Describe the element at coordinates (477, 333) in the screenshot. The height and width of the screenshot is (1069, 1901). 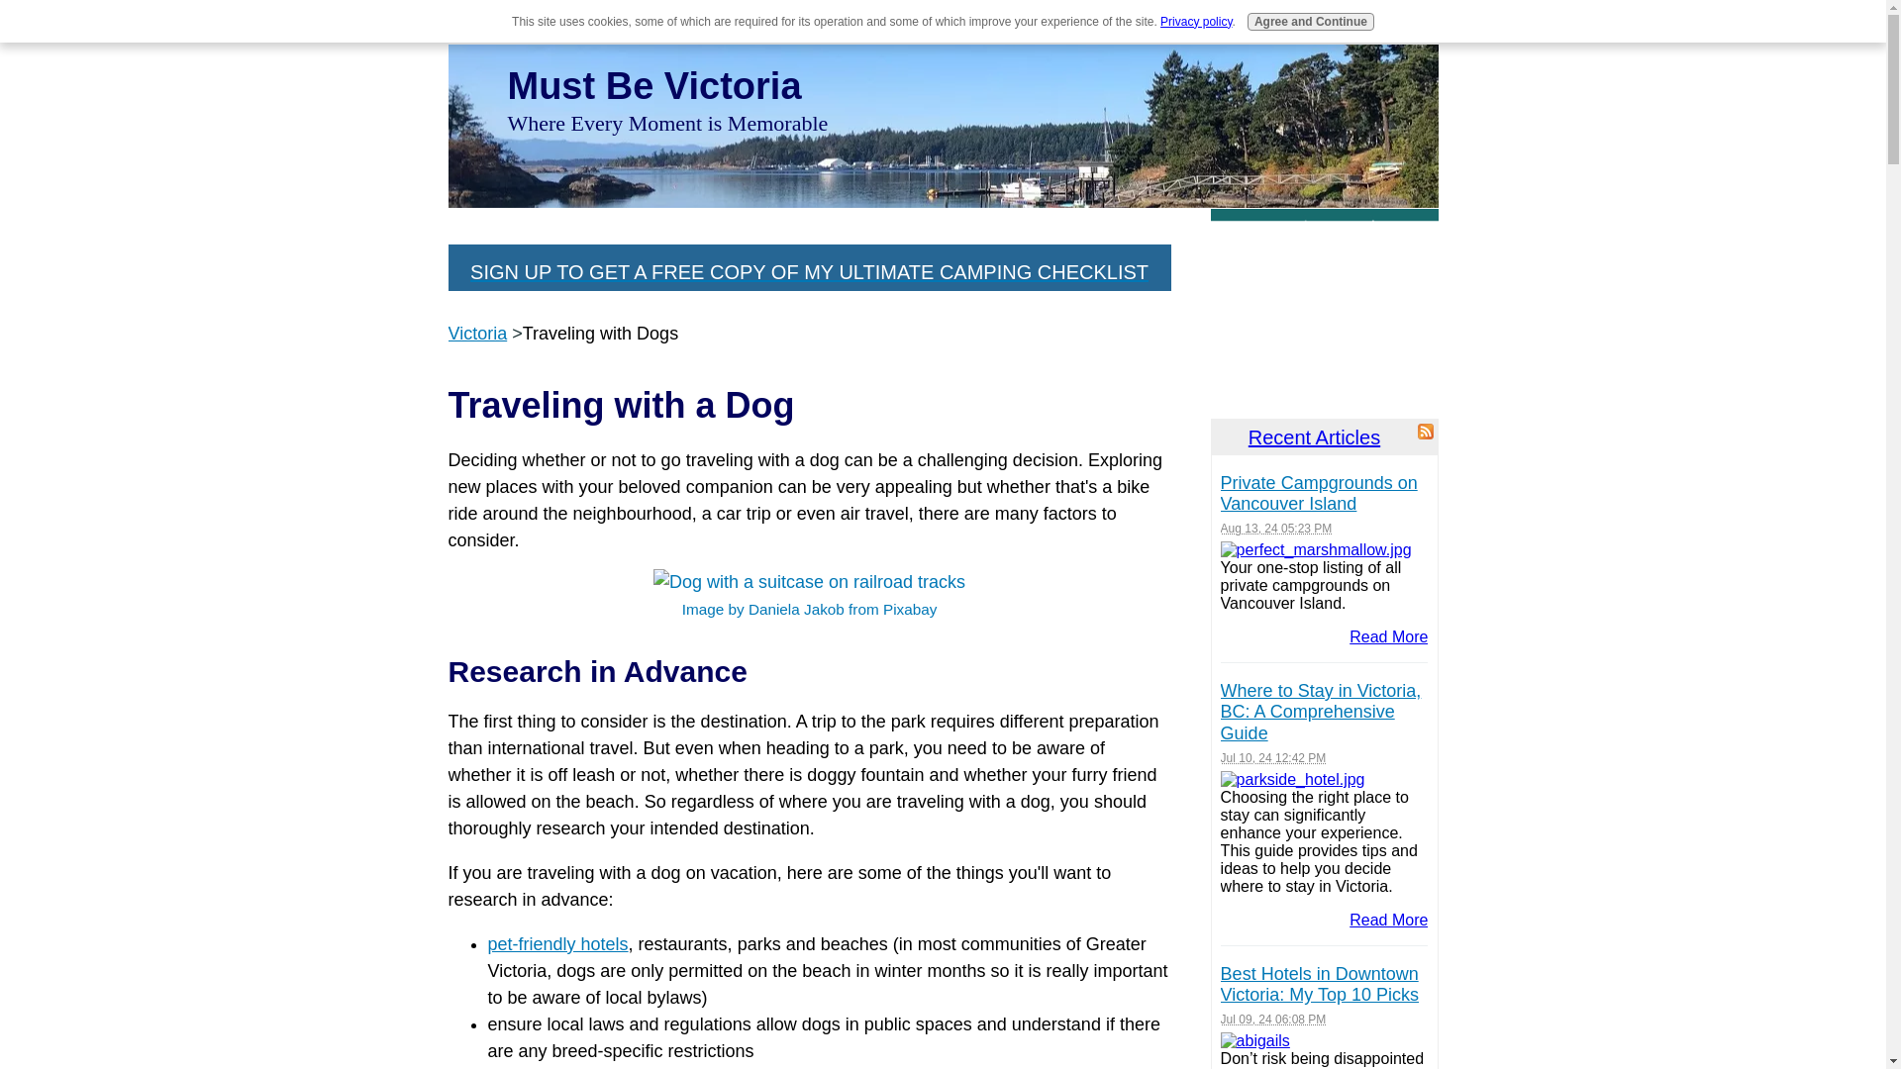
I see `Victoria` at that location.